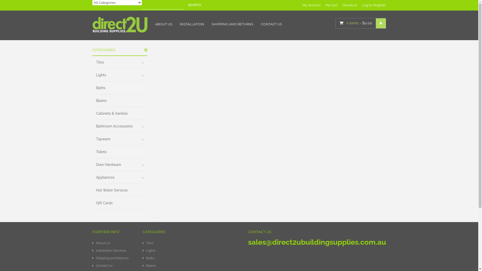 Image resolution: width=482 pixels, height=271 pixels. I want to click on Cabinets & Vanities, so click(120, 113).